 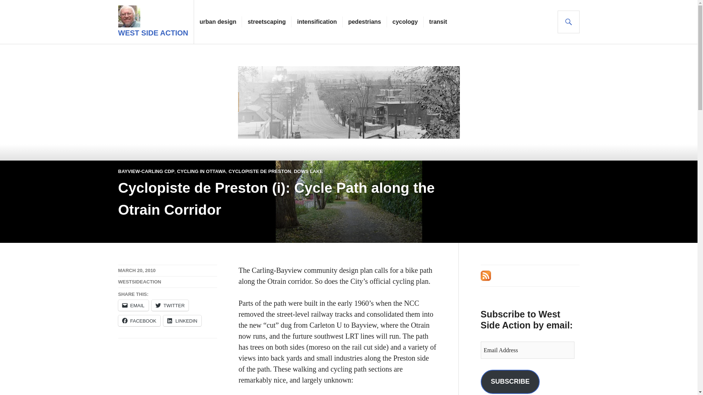 I want to click on WESTSIDEACTION, so click(x=139, y=282).